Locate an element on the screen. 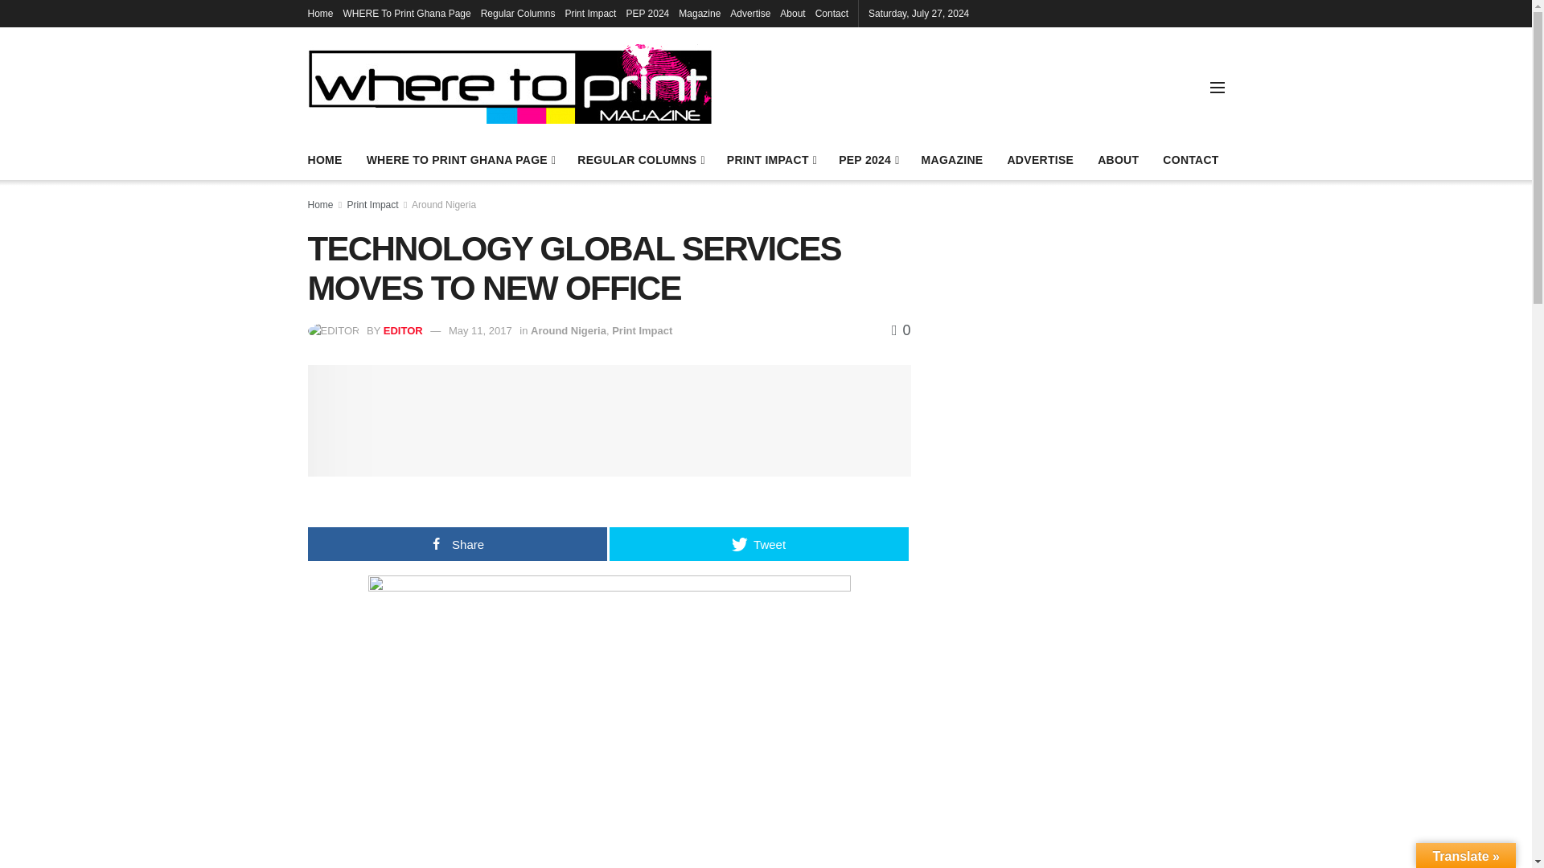 This screenshot has height=868, width=1544. WHERE TO PRINT GHANA PAGE is located at coordinates (460, 159).